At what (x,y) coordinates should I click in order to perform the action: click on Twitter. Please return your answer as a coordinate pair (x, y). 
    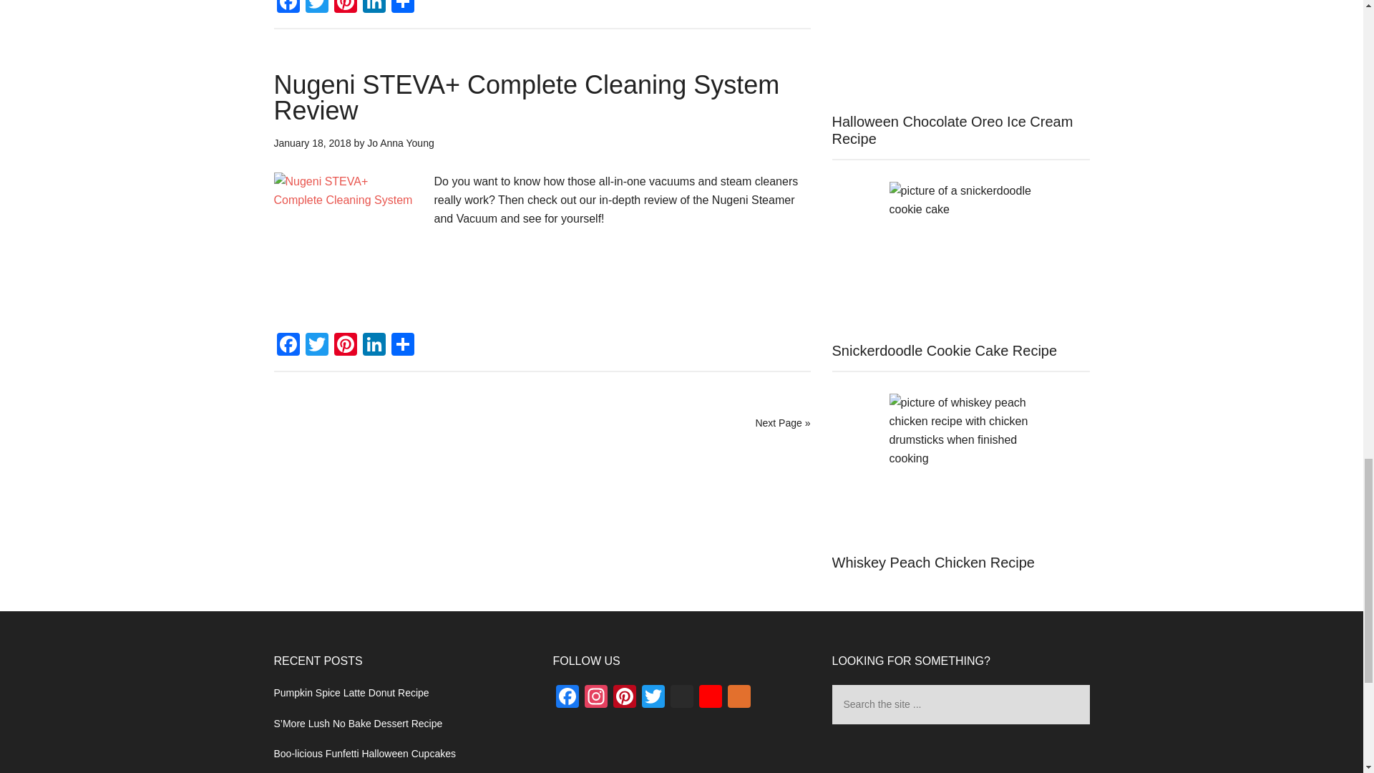
    Looking at the image, I should click on (316, 8).